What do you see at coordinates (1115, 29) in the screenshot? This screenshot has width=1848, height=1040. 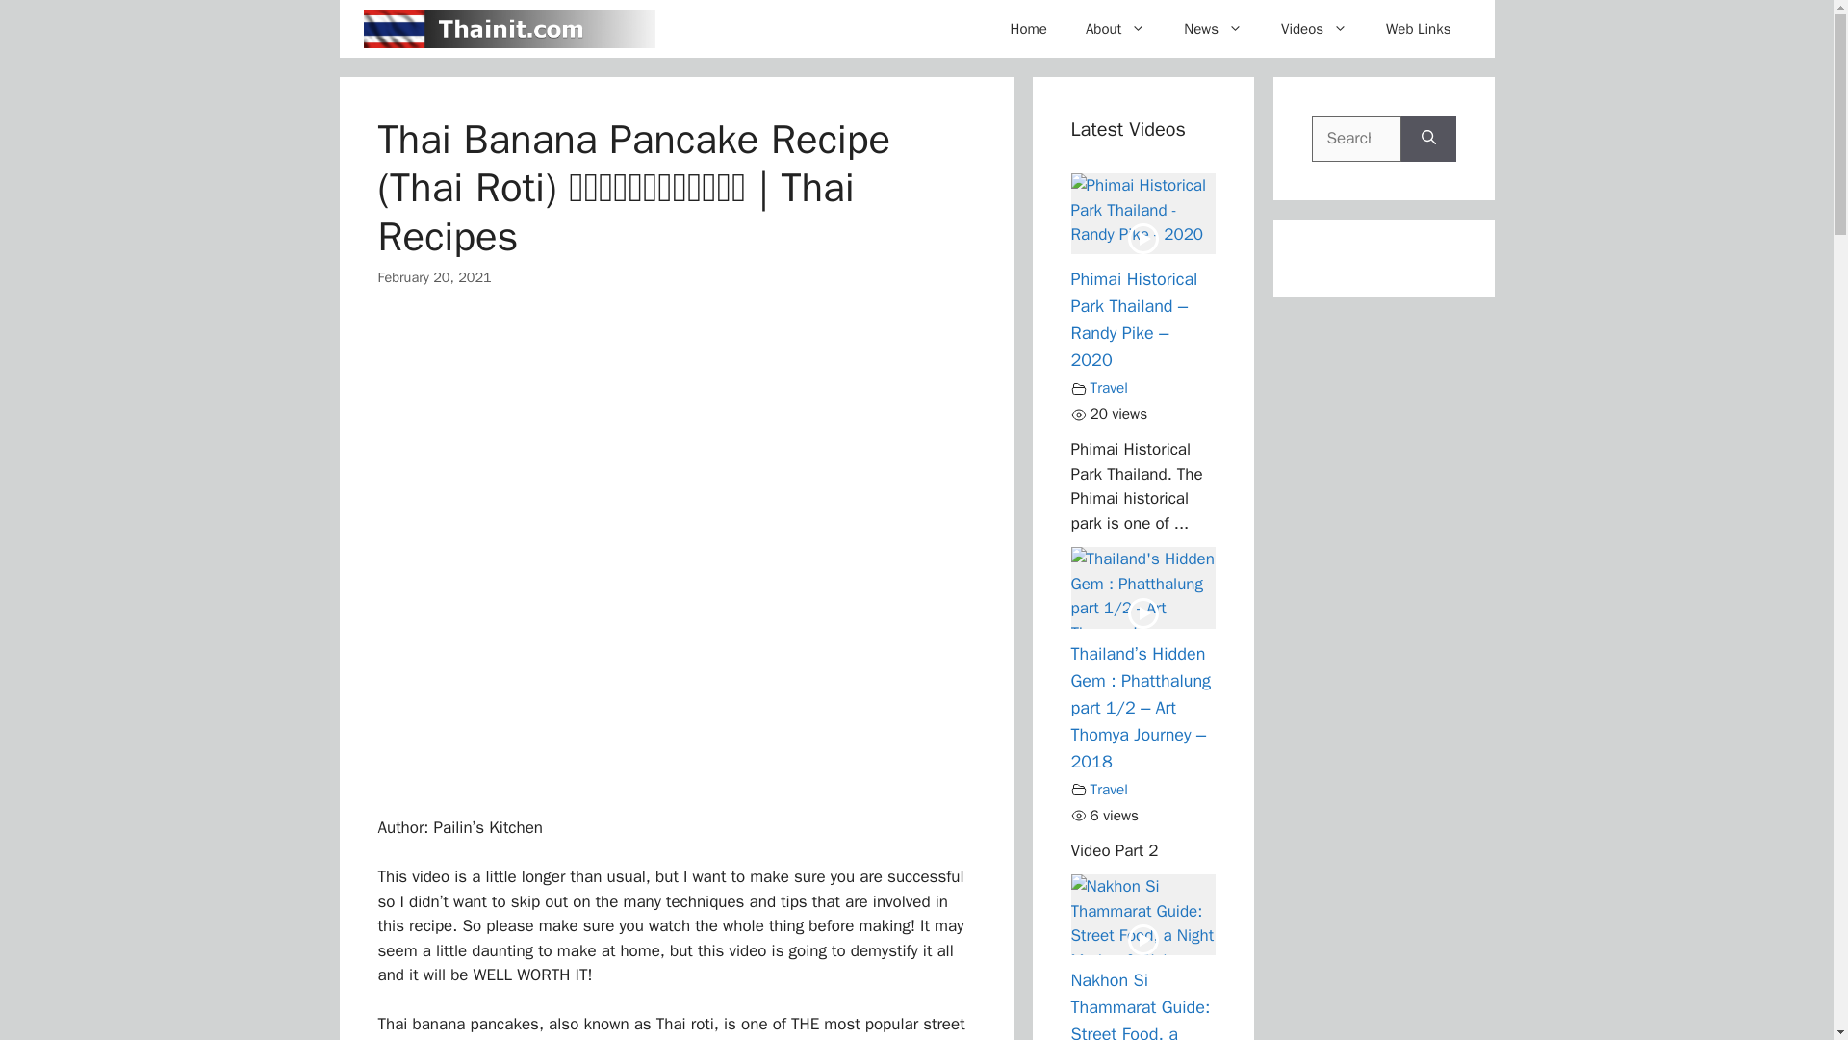 I see `About` at bounding box center [1115, 29].